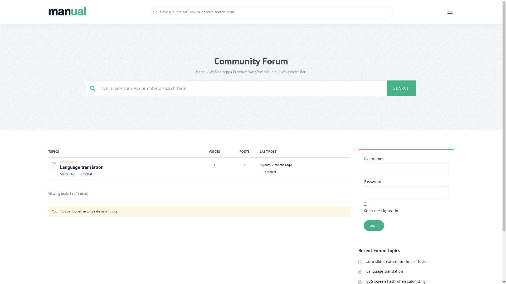  I want to click on 8 years, 7 months ago, so click(276, 165).